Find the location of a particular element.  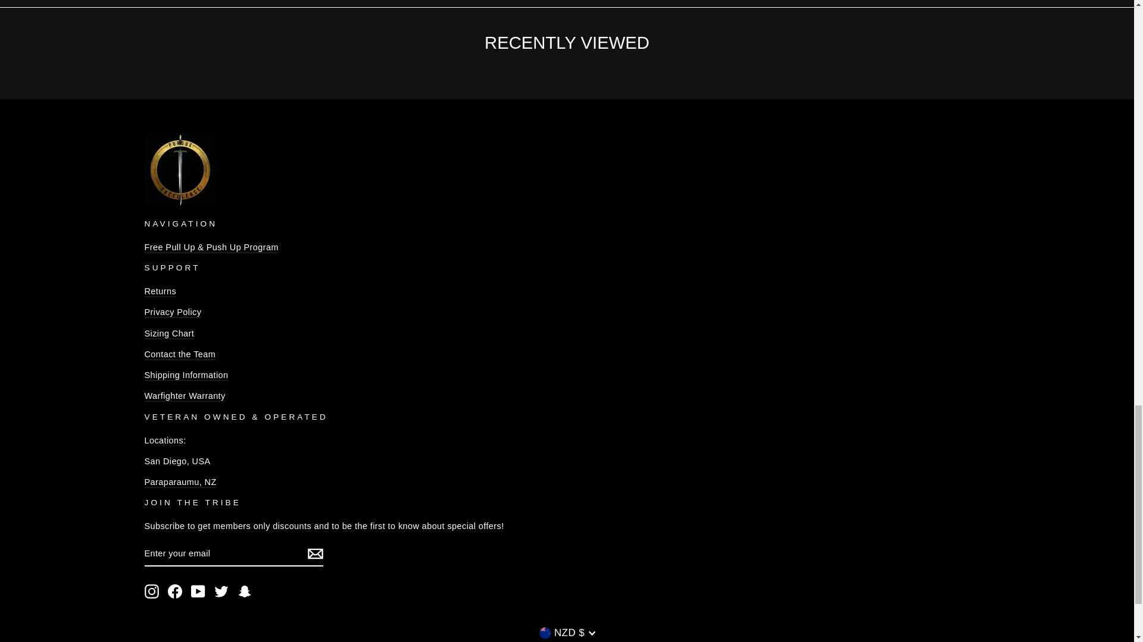

Warfighter Athletic NZ on Twitter is located at coordinates (221, 591).